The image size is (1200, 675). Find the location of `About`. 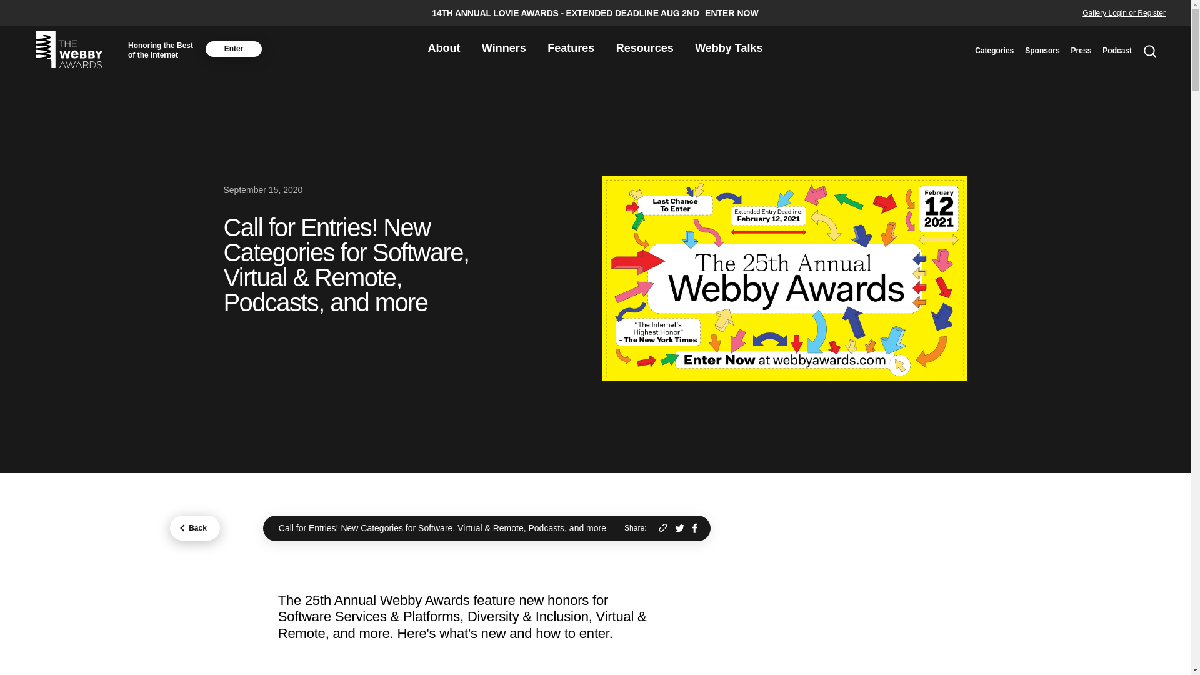

About is located at coordinates (443, 49).